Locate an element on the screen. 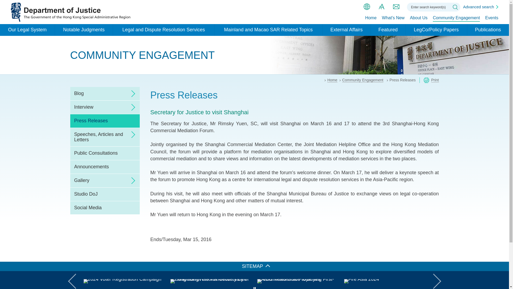  Press Releases is located at coordinates (105, 121).